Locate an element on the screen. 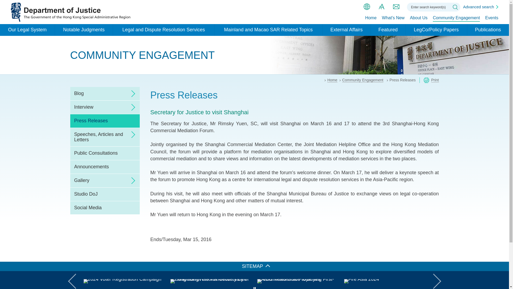  Press Releases is located at coordinates (105, 121).